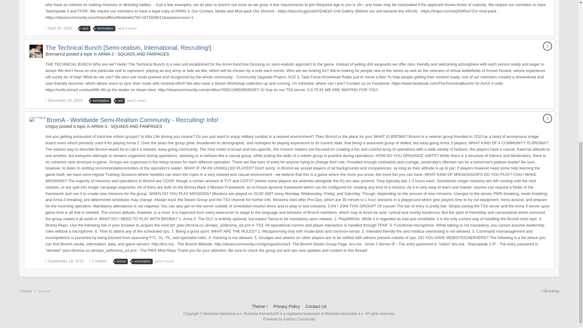  What do you see at coordinates (120, 101) in the screenshot?
I see `Find other content tagged with 'unit'` at bounding box center [120, 101].